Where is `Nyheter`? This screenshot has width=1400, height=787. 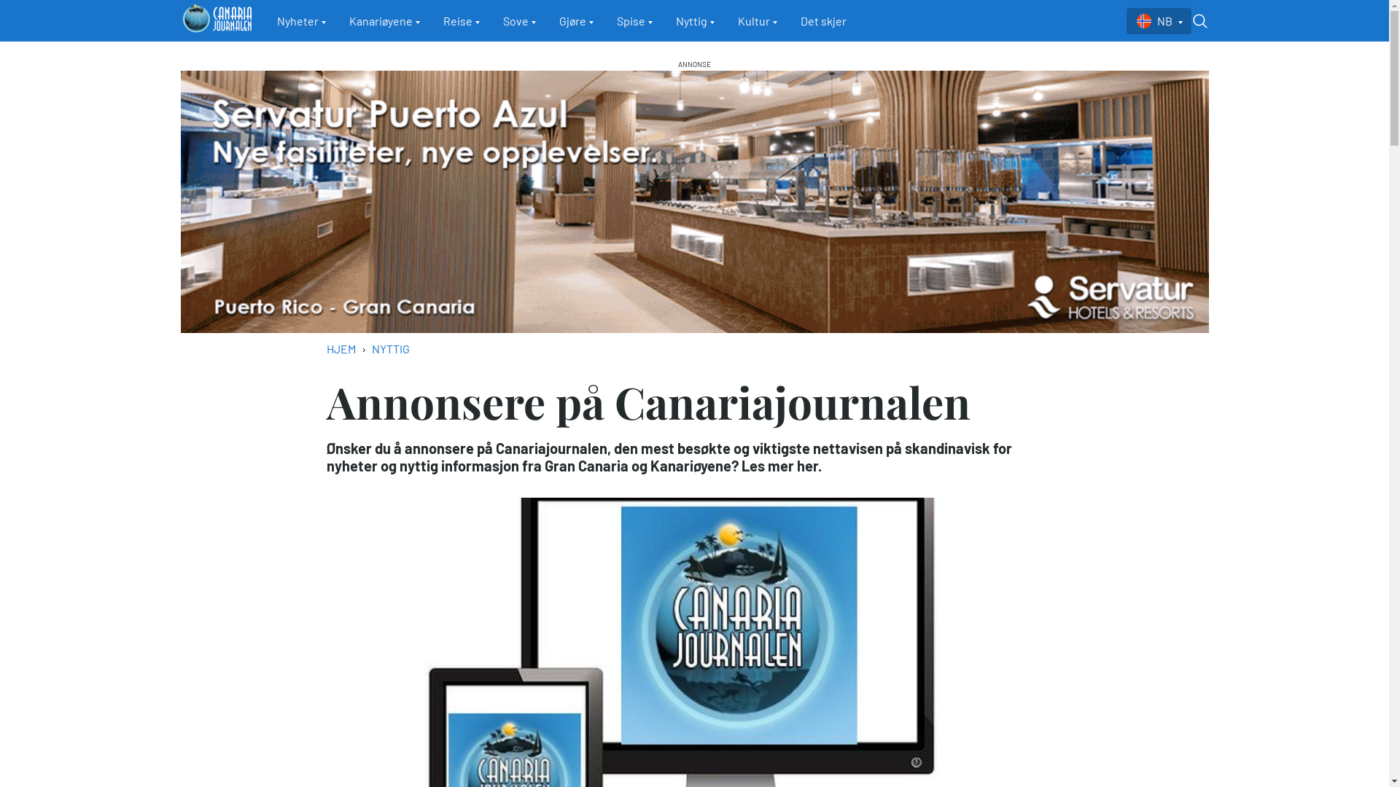
Nyheter is located at coordinates (302, 21).